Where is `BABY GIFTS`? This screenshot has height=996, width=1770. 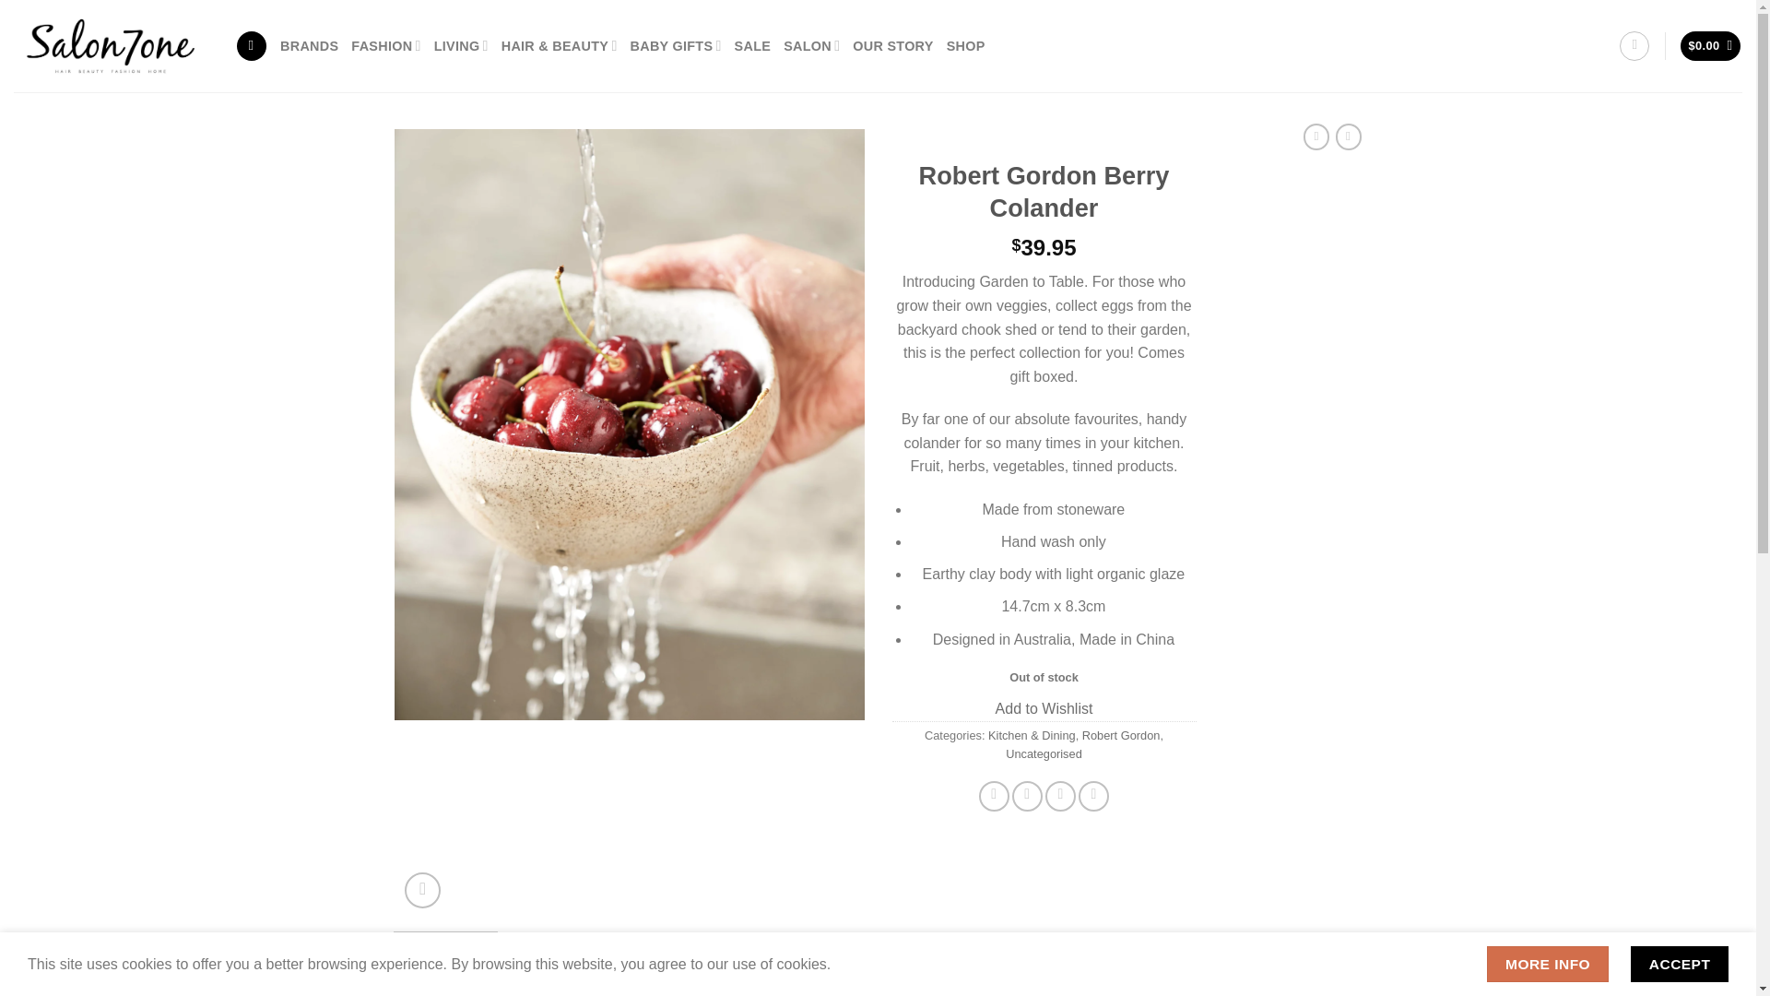
BABY GIFTS is located at coordinates (676, 46).